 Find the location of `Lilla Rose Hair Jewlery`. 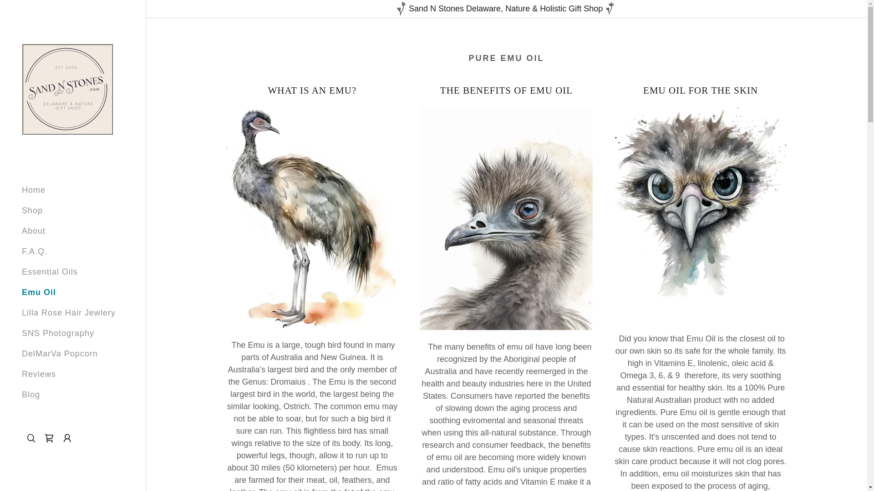

Lilla Rose Hair Jewlery is located at coordinates (68, 313).